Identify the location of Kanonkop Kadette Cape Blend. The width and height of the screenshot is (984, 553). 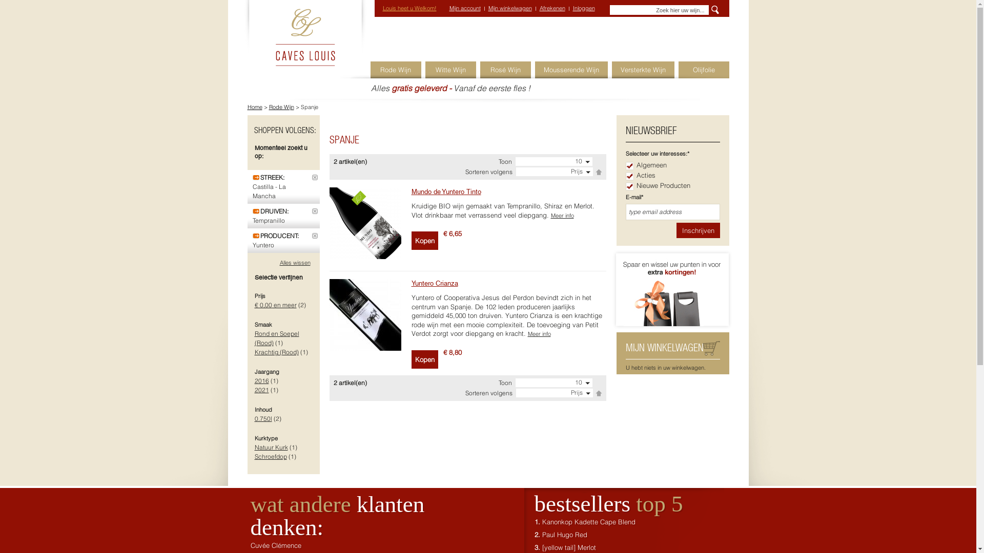
(589, 522).